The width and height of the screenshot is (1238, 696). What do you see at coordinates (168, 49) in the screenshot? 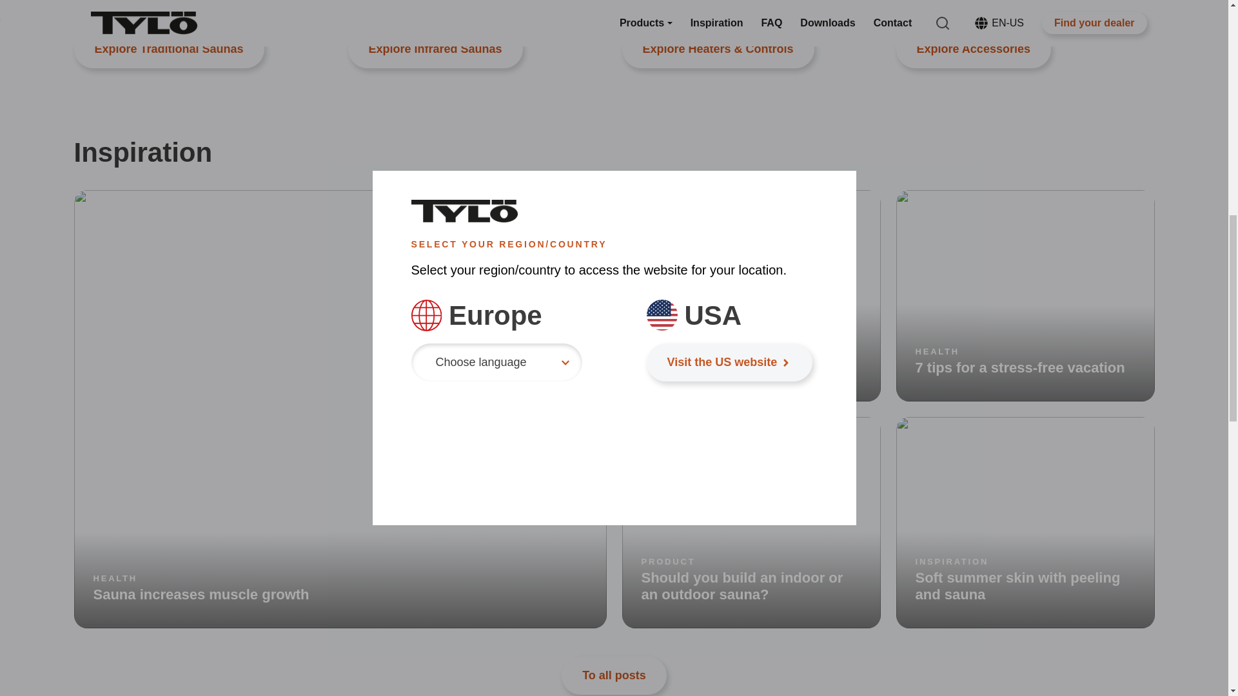
I see `Explore Traditional Saunas` at bounding box center [168, 49].